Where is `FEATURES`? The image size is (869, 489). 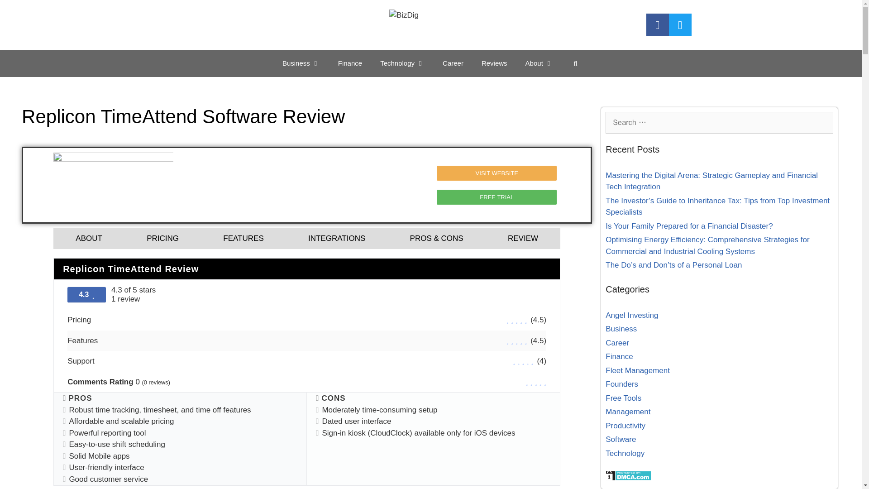
FEATURES is located at coordinates (243, 238).